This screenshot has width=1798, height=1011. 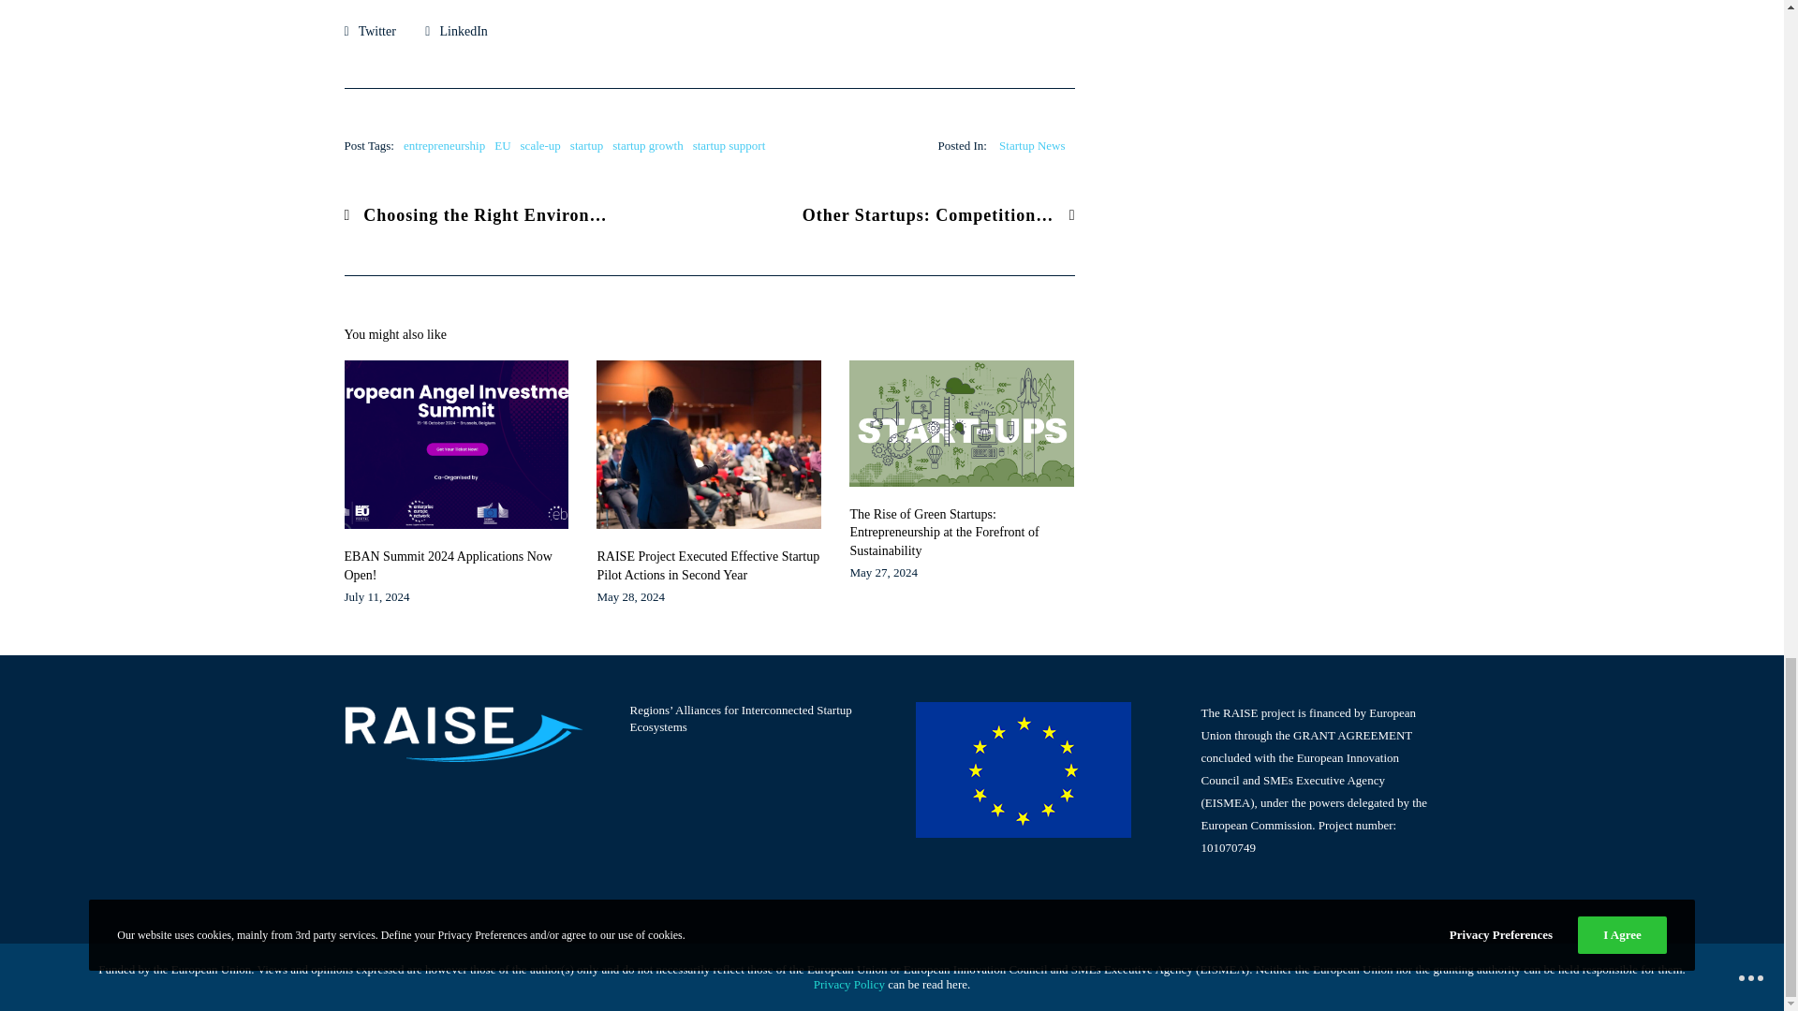 I want to click on startup, so click(x=586, y=145).